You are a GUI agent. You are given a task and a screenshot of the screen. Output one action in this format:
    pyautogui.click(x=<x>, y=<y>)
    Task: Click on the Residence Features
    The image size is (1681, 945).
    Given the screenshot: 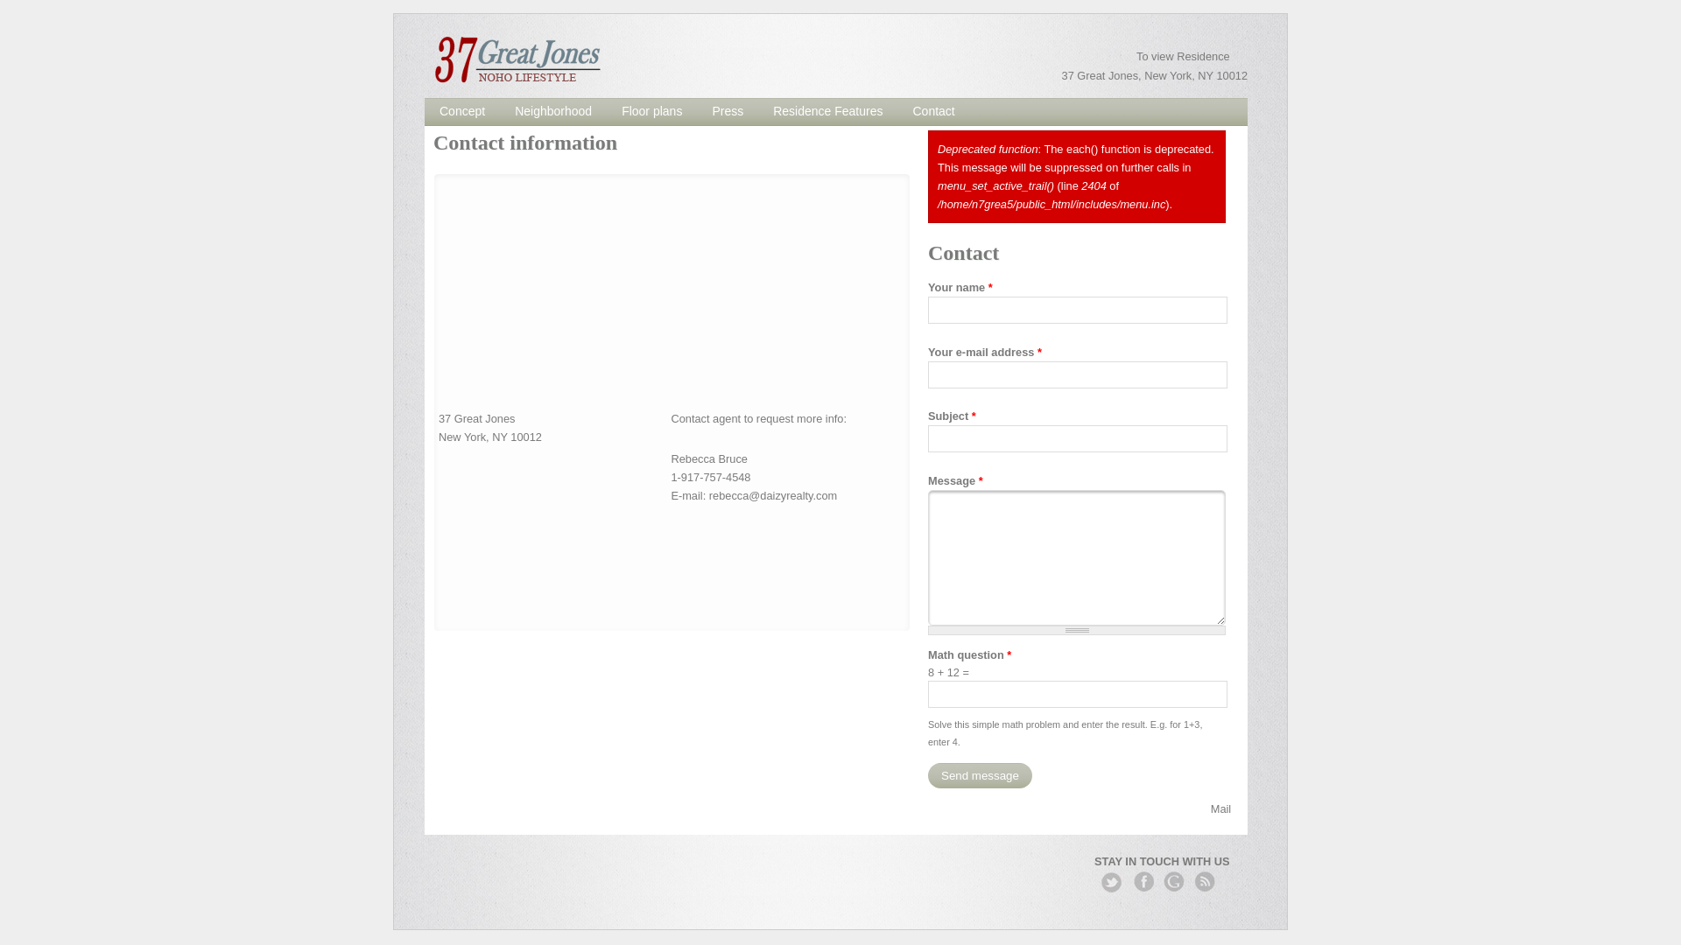 What is the action you would take?
    pyautogui.click(x=828, y=111)
    